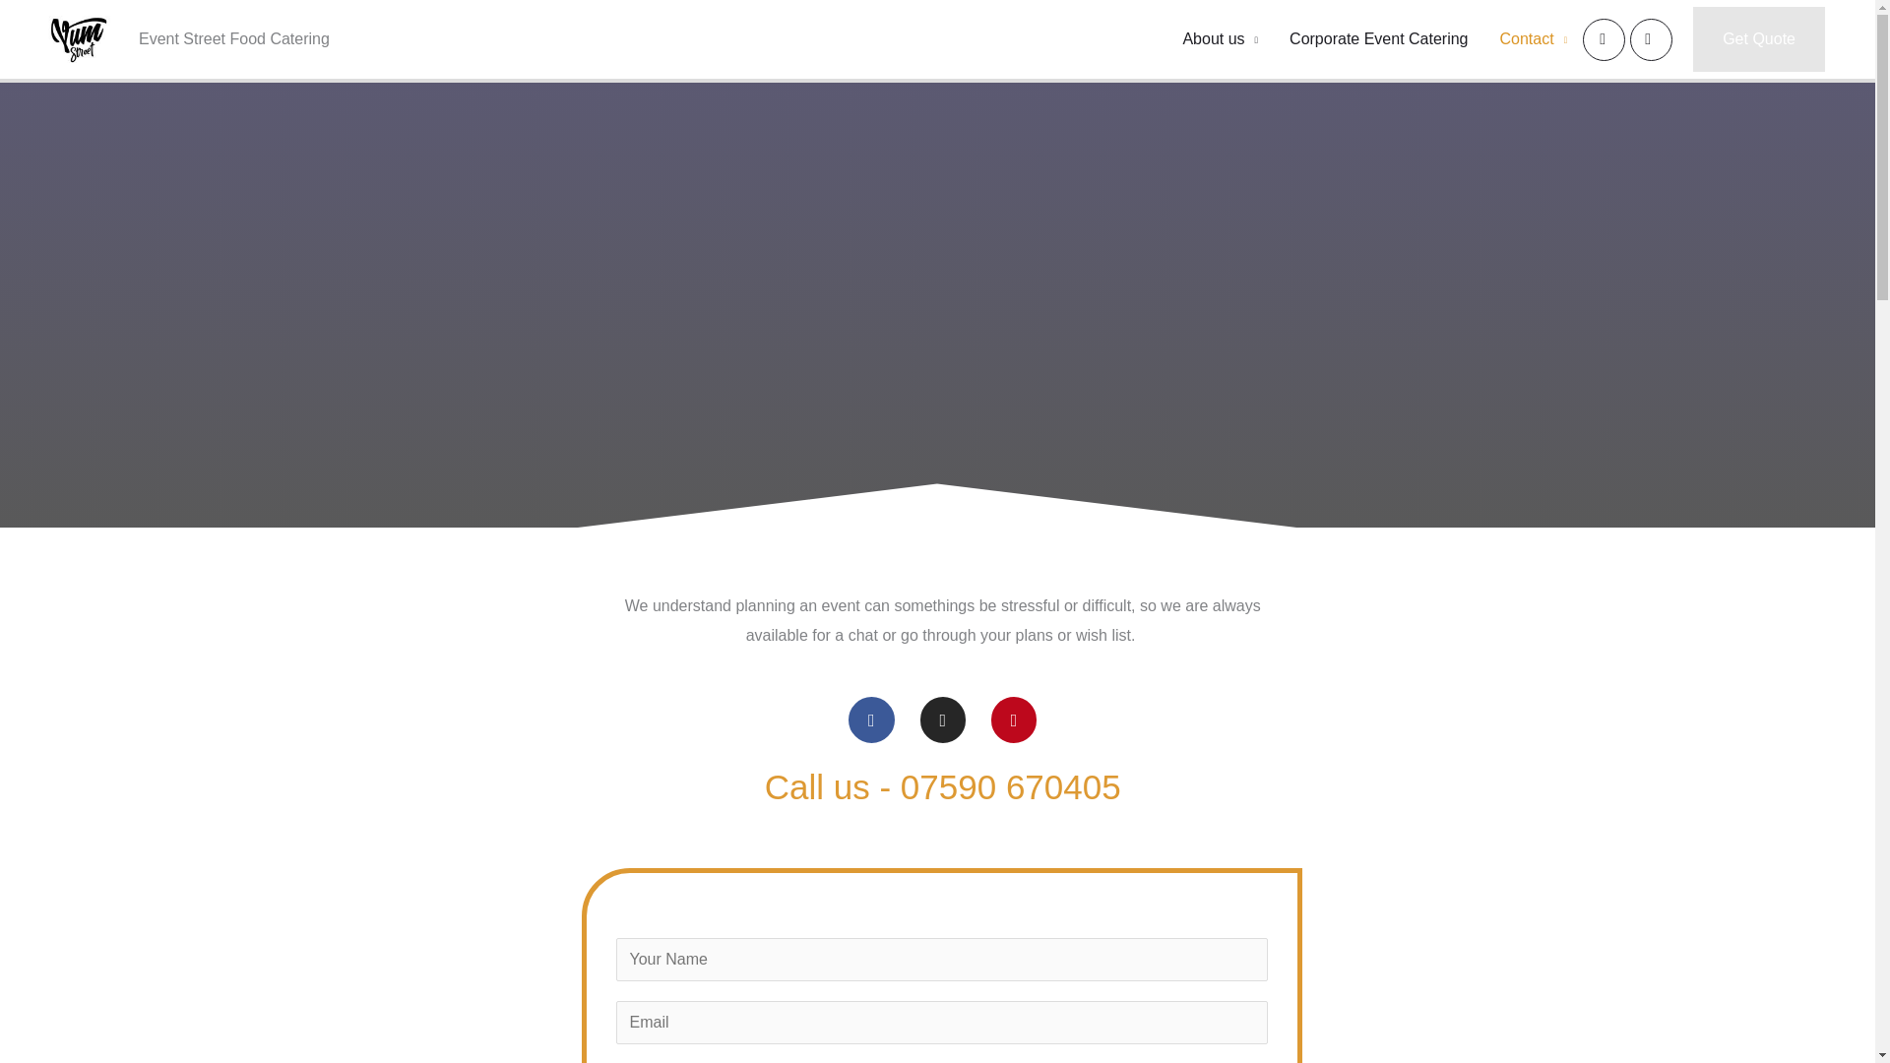  I want to click on Contact, so click(1534, 39).